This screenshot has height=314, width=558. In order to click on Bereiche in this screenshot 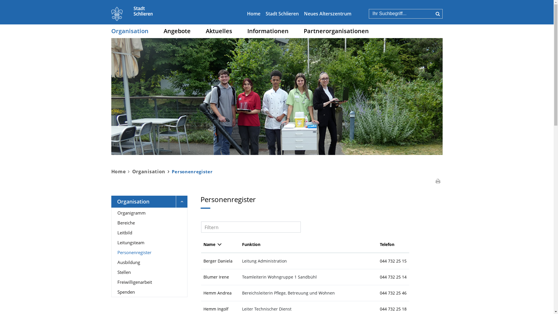, I will do `click(149, 223)`.